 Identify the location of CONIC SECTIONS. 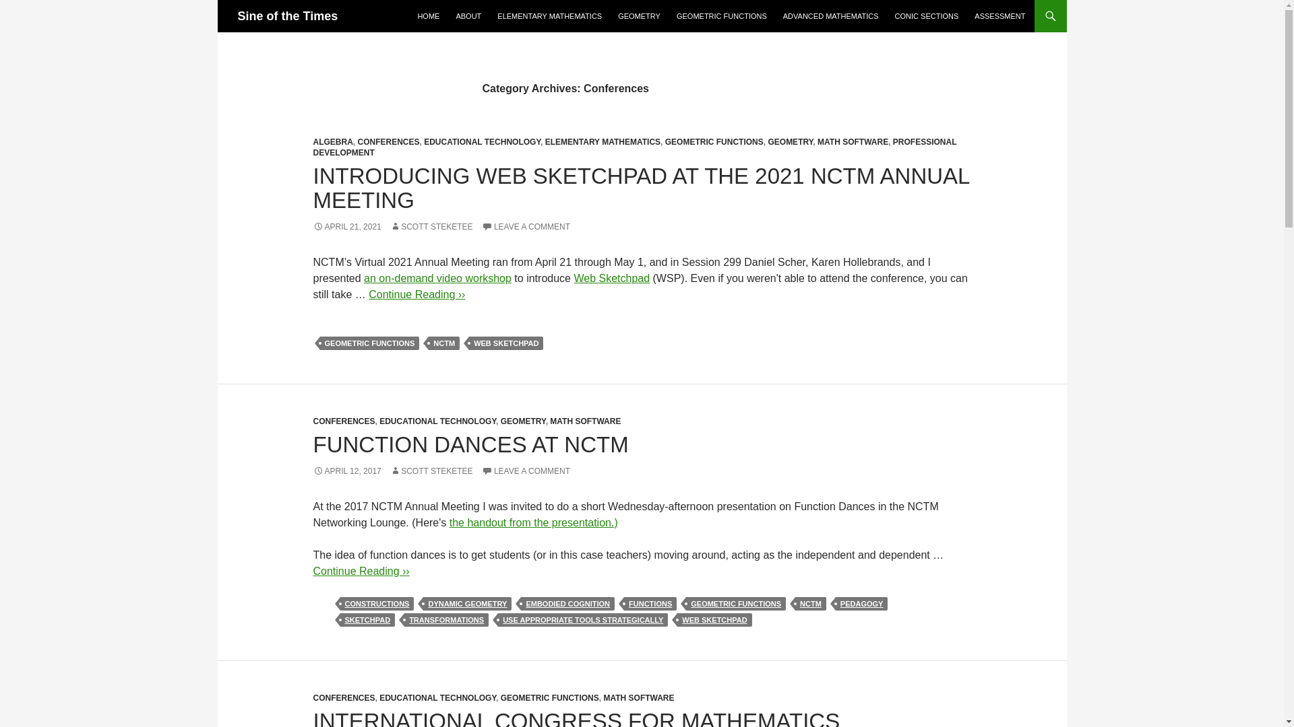
(926, 16).